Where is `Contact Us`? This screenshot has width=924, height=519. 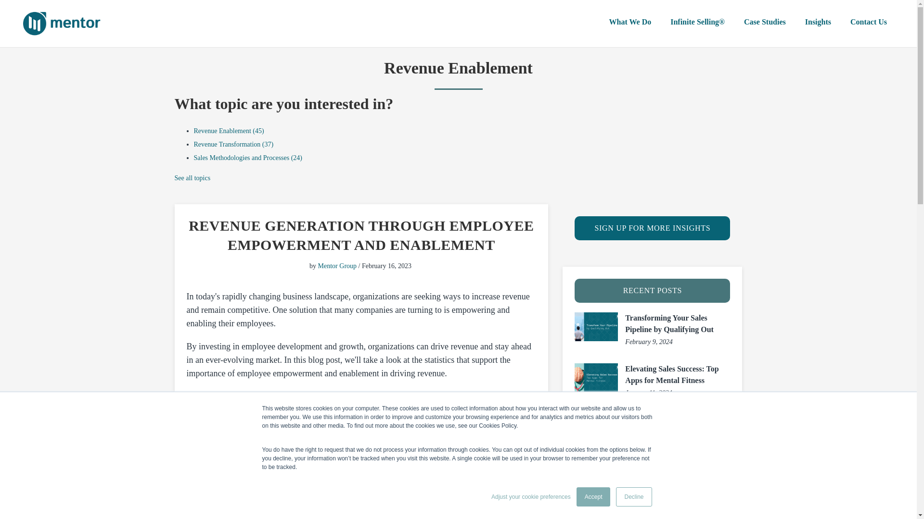 Contact Us is located at coordinates (868, 22).